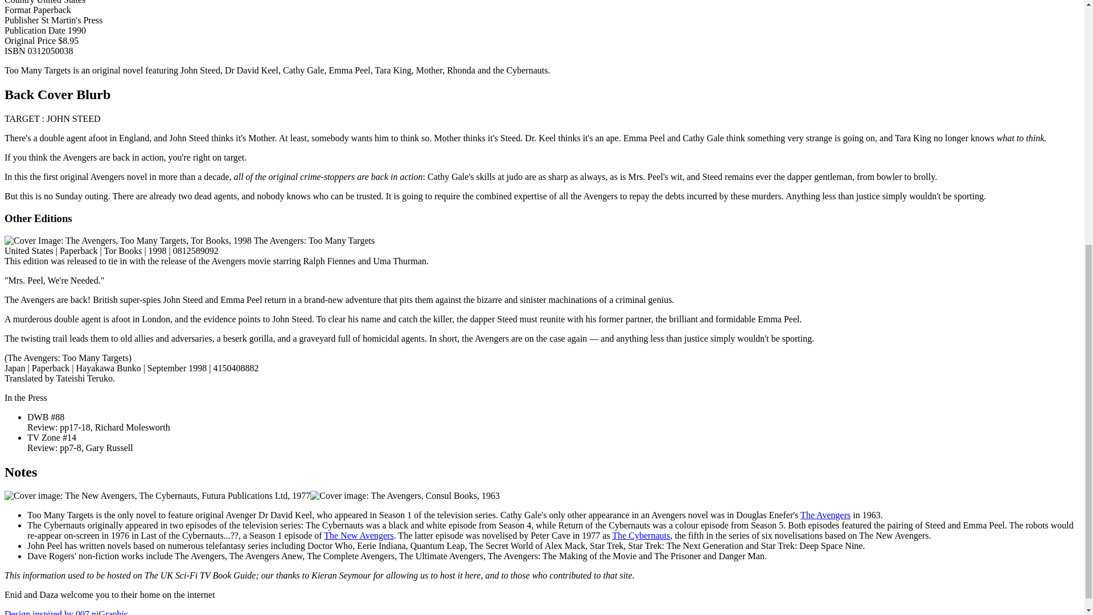 This screenshot has height=615, width=1093. What do you see at coordinates (359, 535) in the screenshot?
I see `The New Avengers` at bounding box center [359, 535].